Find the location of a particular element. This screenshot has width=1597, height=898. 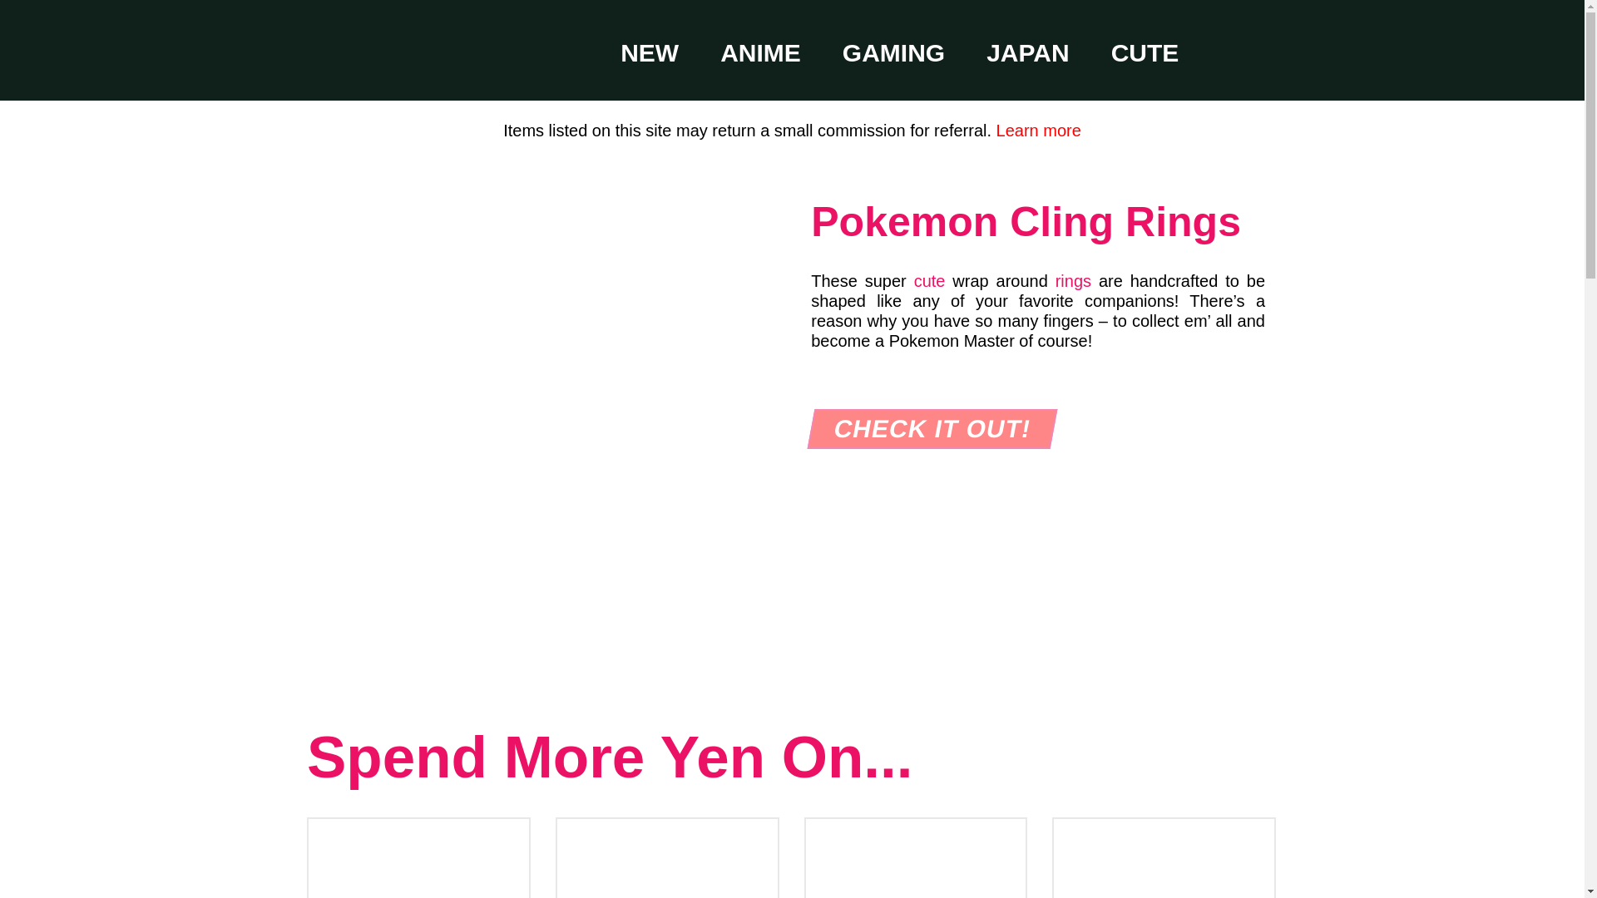

ANIME is located at coordinates (760, 53).